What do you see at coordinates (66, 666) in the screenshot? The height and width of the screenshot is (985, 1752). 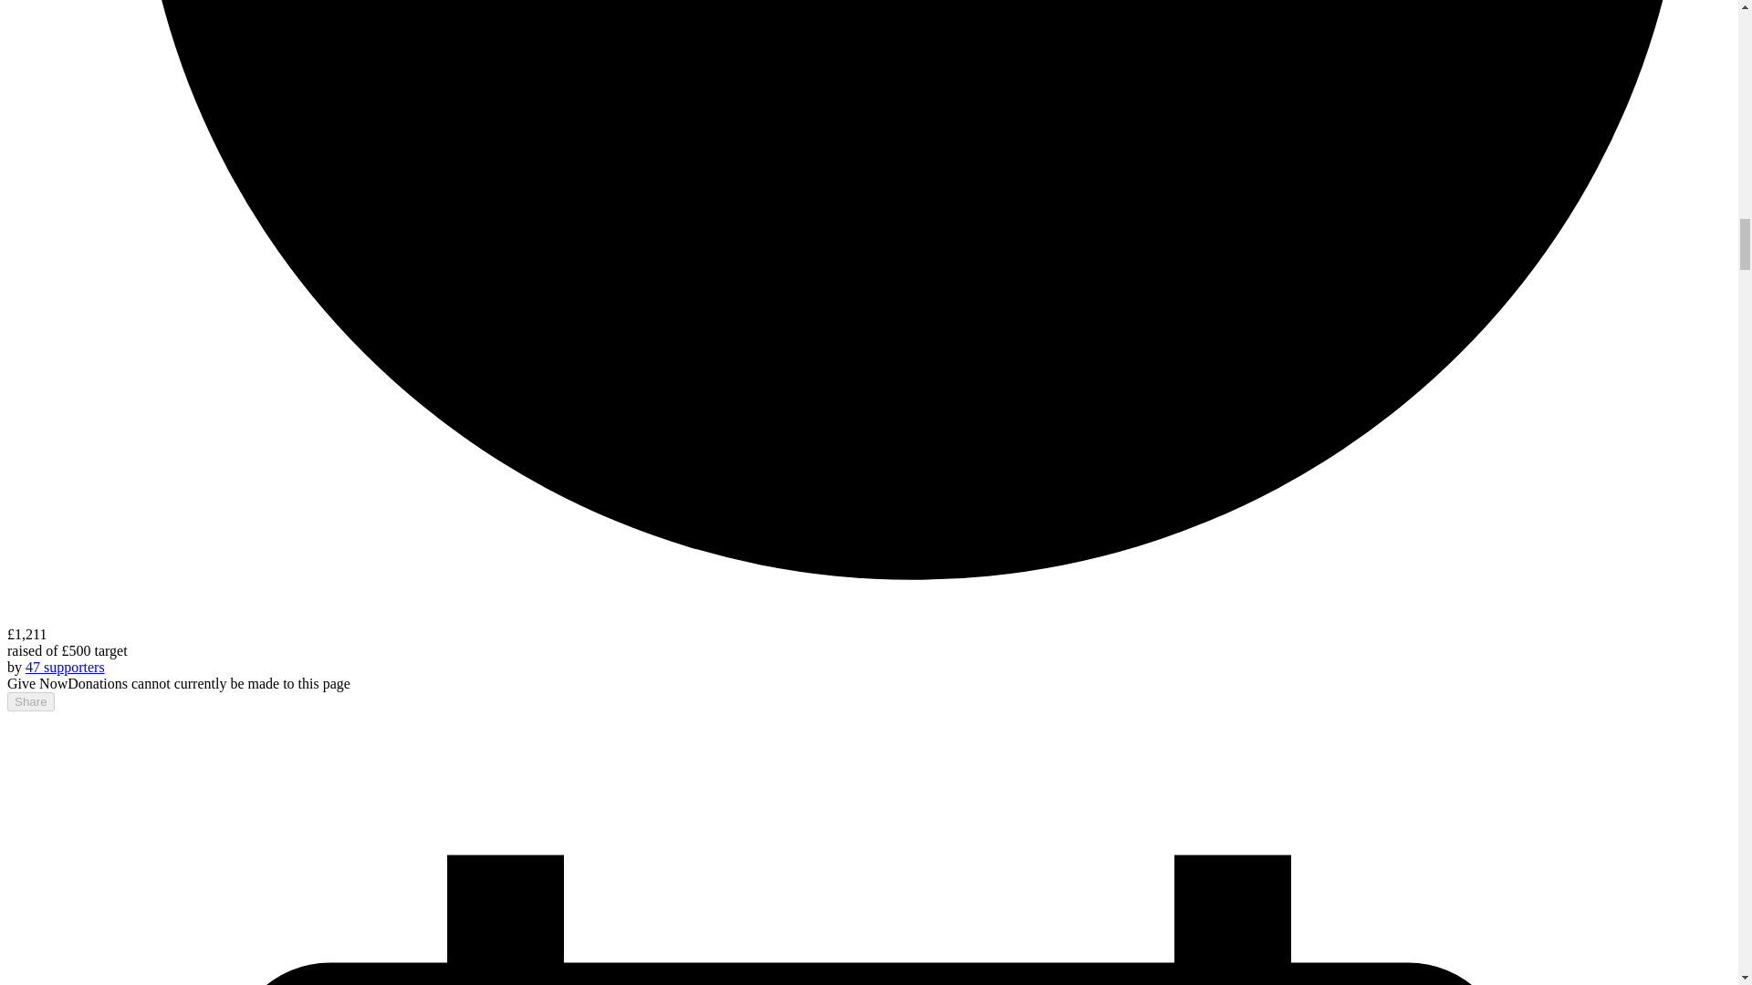 I see `47 supporters` at bounding box center [66, 666].